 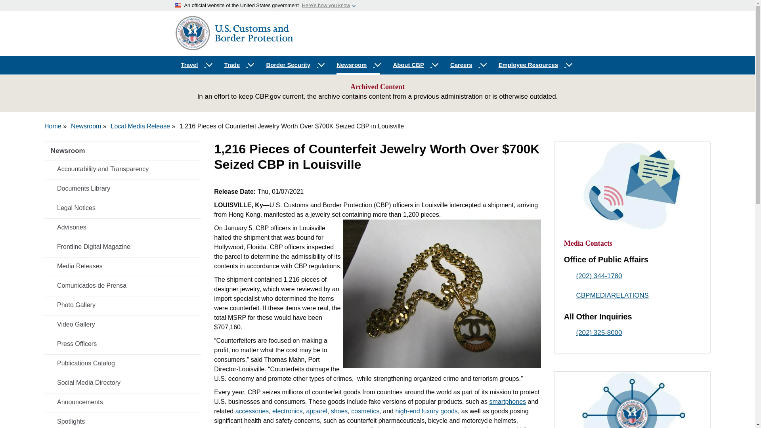 What do you see at coordinates (339, 411) in the screenshot?
I see `shoes` at bounding box center [339, 411].